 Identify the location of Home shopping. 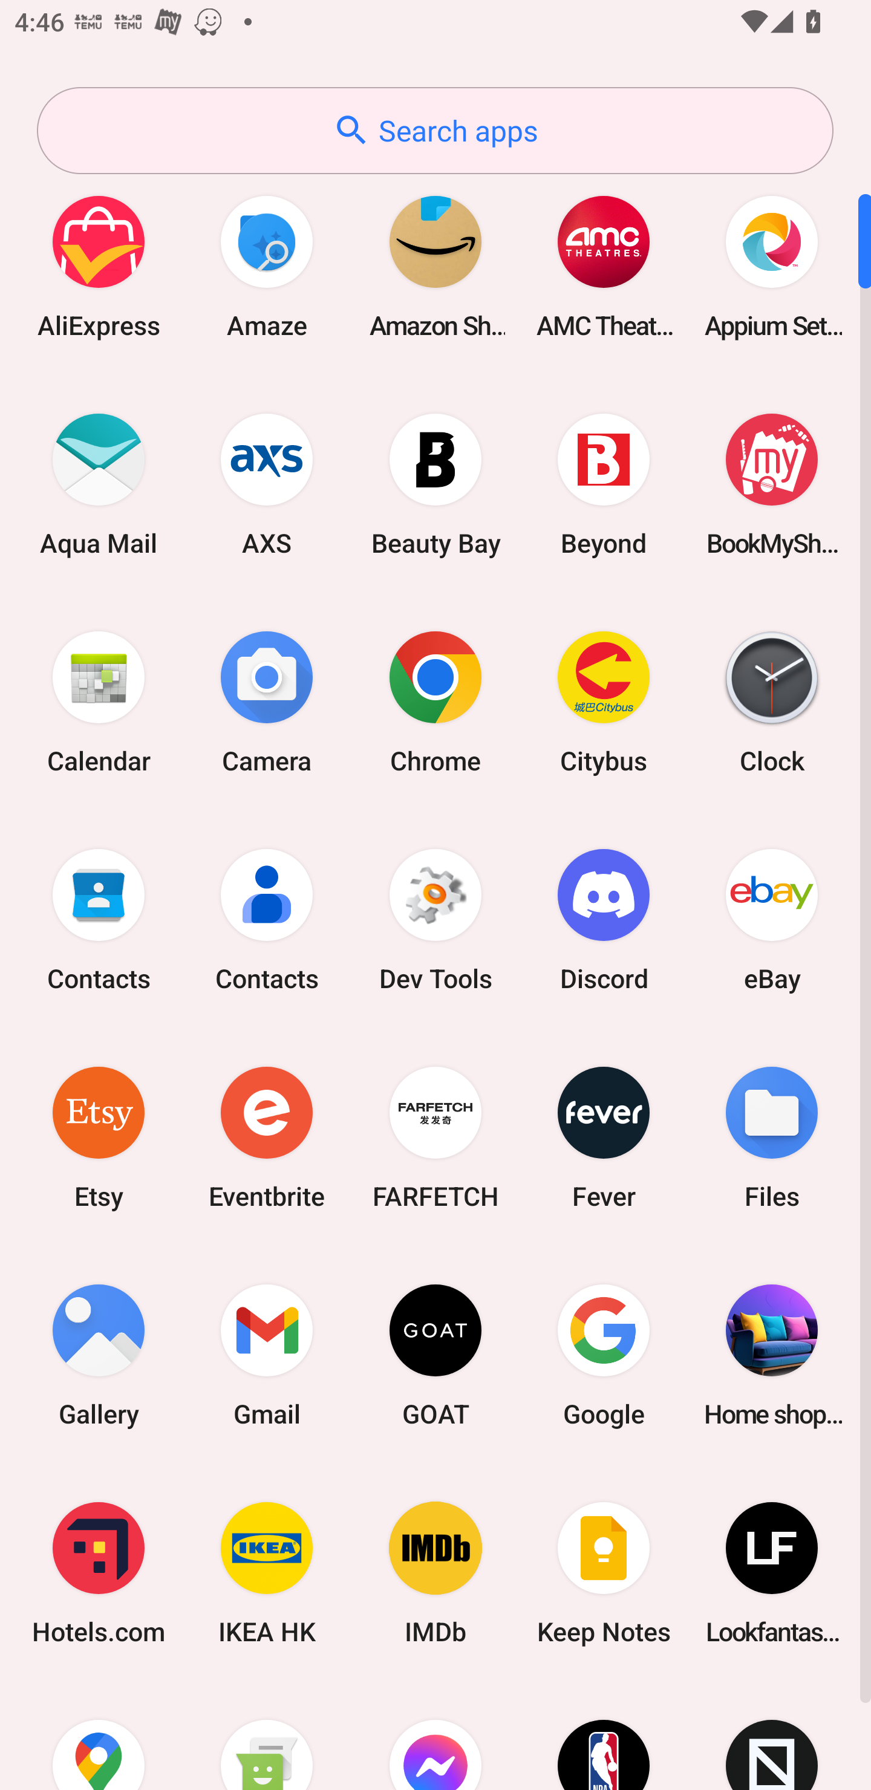
(772, 1355).